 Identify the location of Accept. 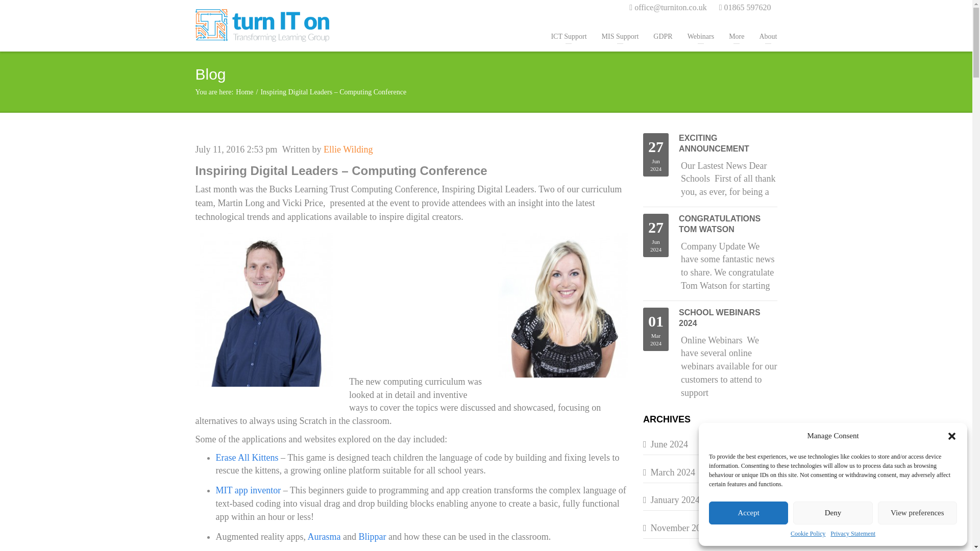
(748, 513).